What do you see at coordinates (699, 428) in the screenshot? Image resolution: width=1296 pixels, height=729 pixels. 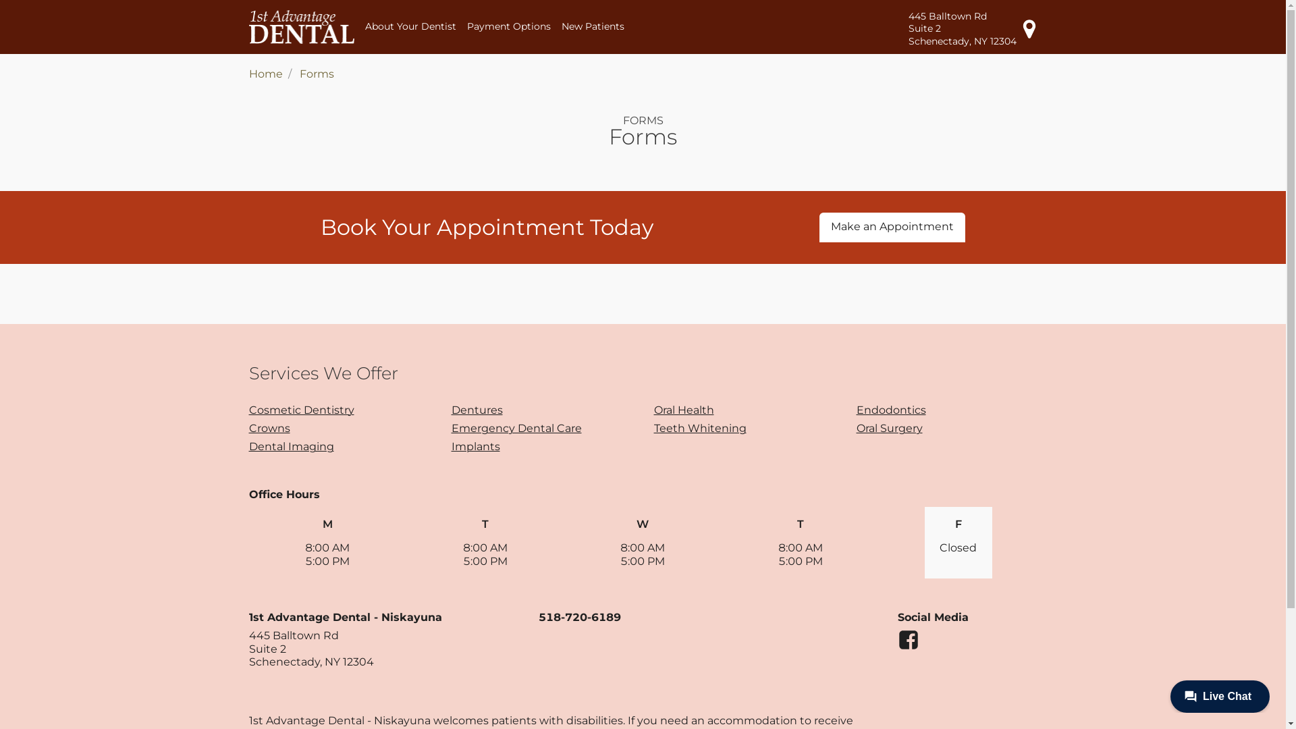 I see `Teeth Whitening` at bounding box center [699, 428].